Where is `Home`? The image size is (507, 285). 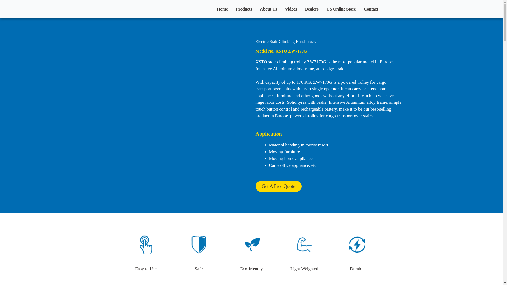
Home is located at coordinates (222, 9).